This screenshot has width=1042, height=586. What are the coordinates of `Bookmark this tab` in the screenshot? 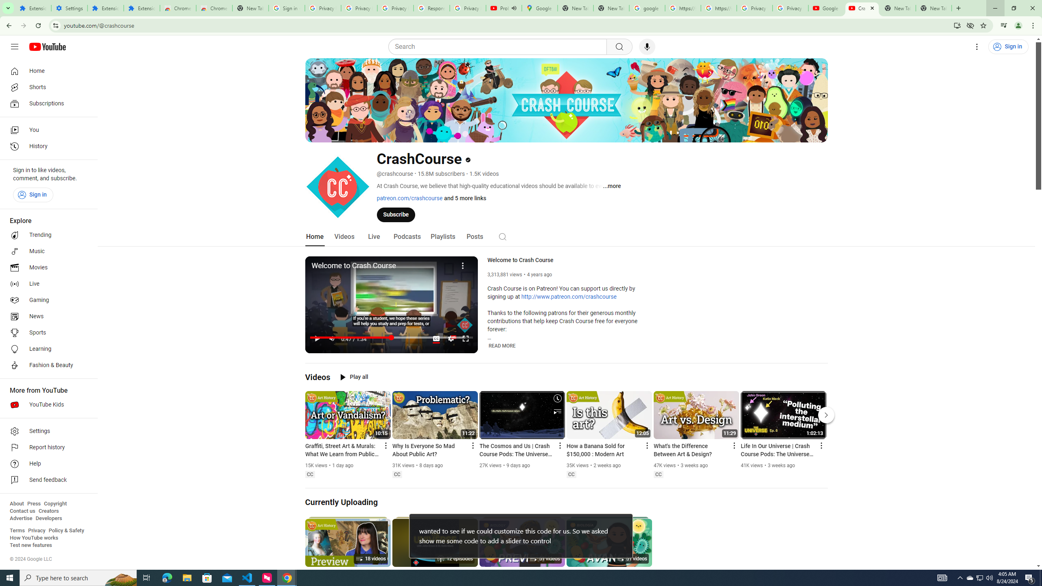 It's located at (983, 25).